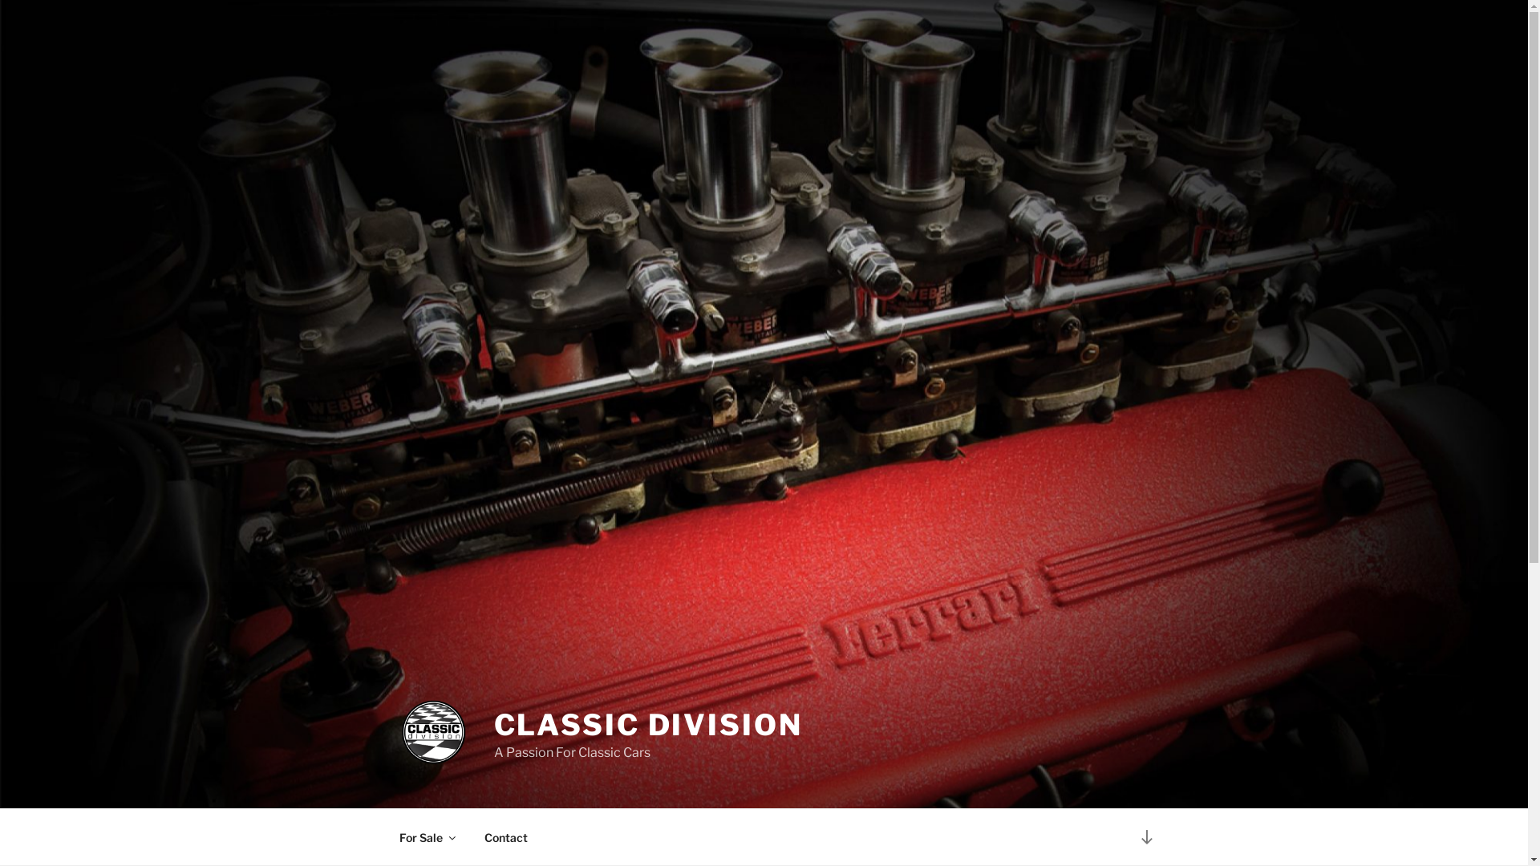  I want to click on CLASSIC DIVISION, so click(648, 725).